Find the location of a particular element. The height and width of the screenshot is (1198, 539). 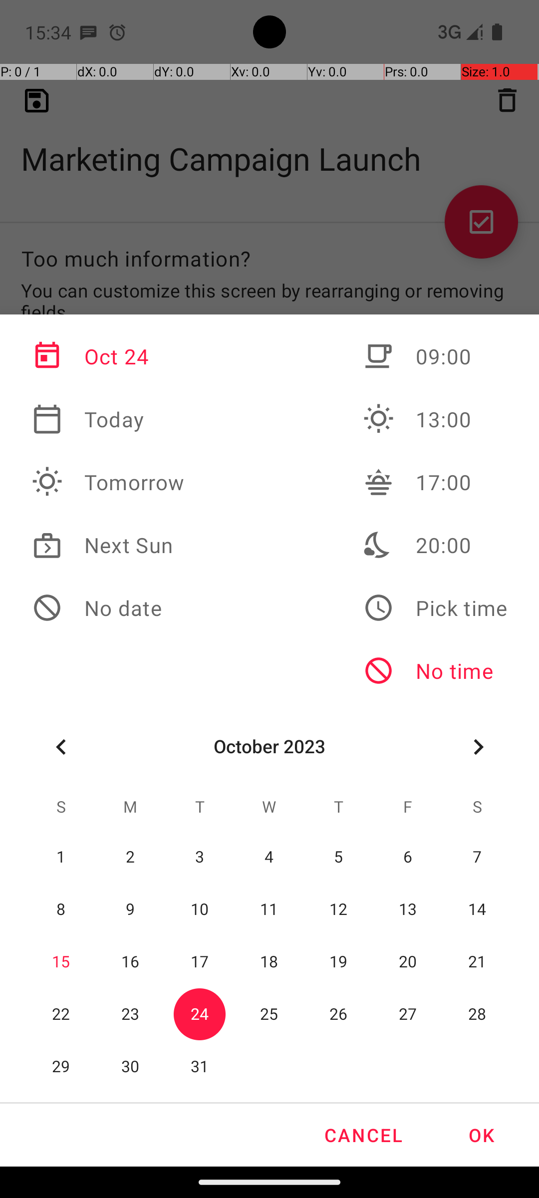

Oct 24 is located at coordinates (108, 356).